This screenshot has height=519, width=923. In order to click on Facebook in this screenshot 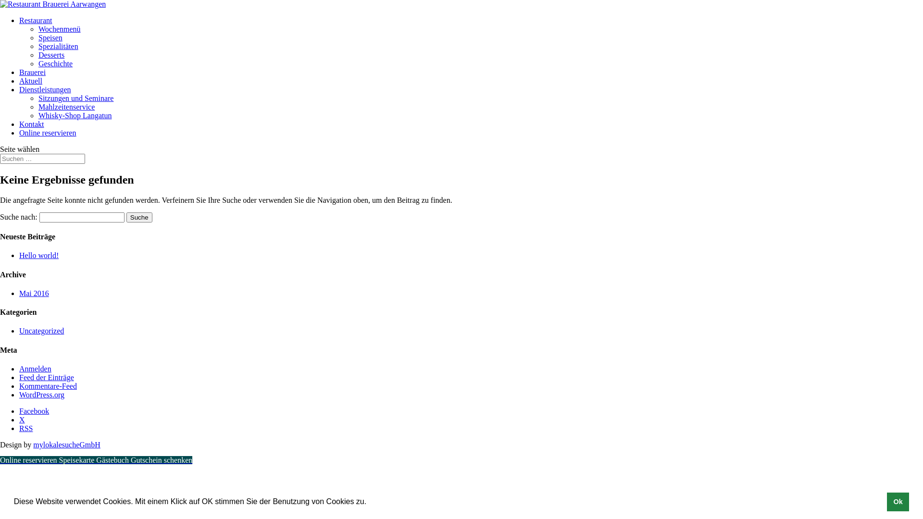, I will do `click(34, 411)`.